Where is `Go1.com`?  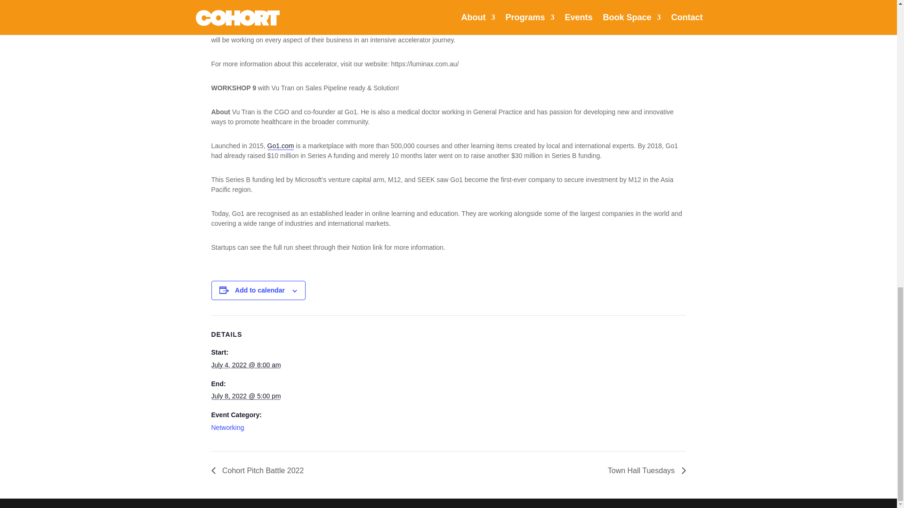 Go1.com is located at coordinates (281, 146).